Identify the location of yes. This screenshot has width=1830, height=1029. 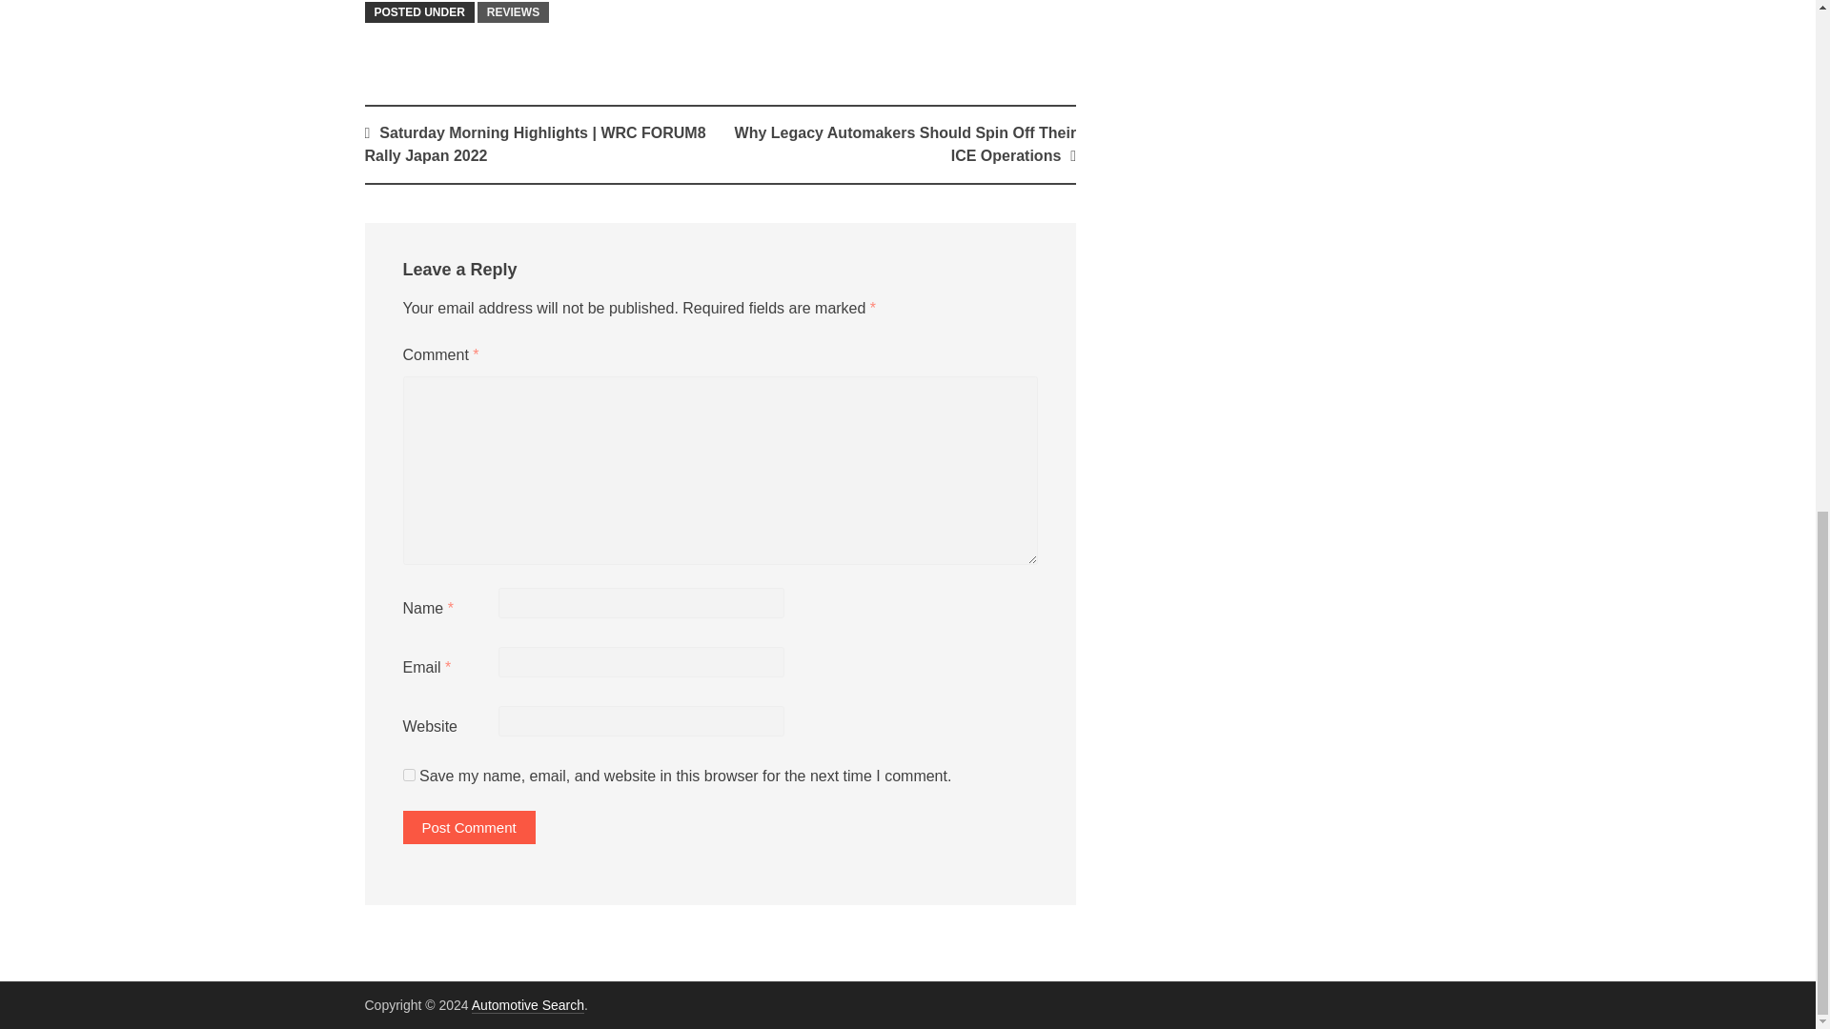
(408, 774).